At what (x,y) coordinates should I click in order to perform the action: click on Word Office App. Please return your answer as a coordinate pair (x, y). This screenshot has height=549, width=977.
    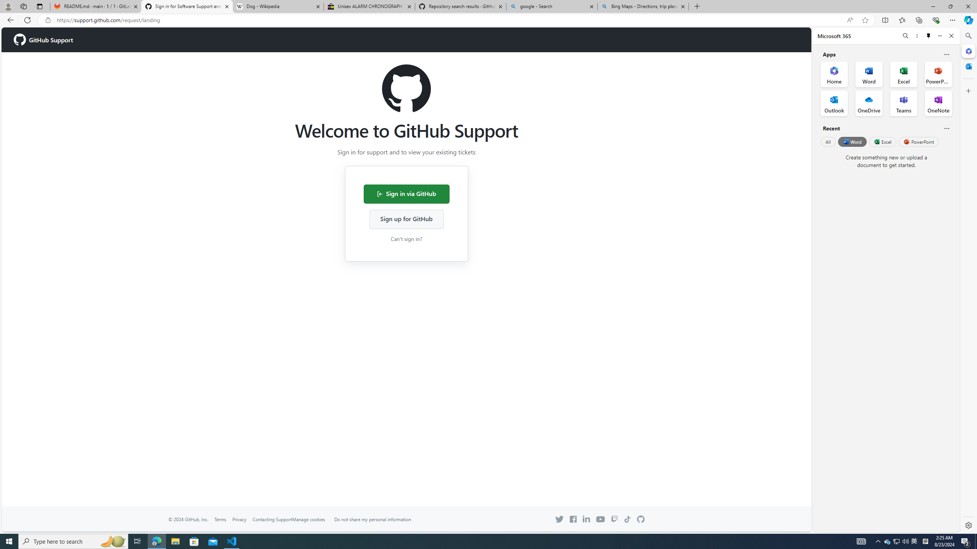
    Looking at the image, I should click on (869, 74).